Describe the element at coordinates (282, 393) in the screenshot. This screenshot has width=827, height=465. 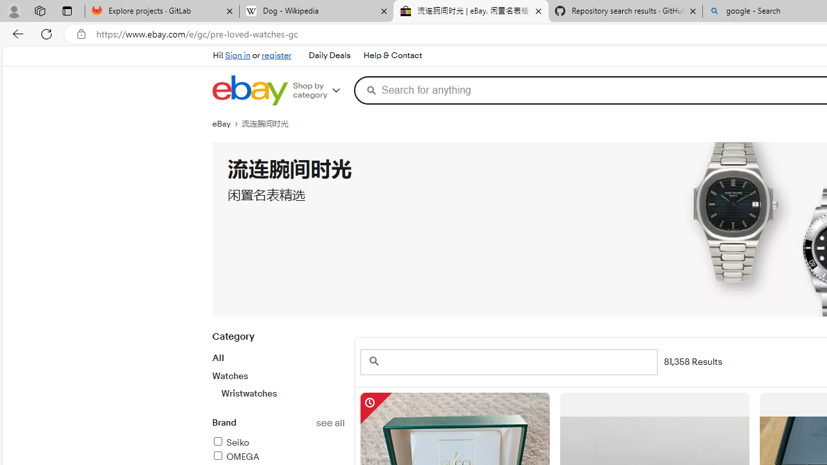
I see `Wristwatches` at that location.